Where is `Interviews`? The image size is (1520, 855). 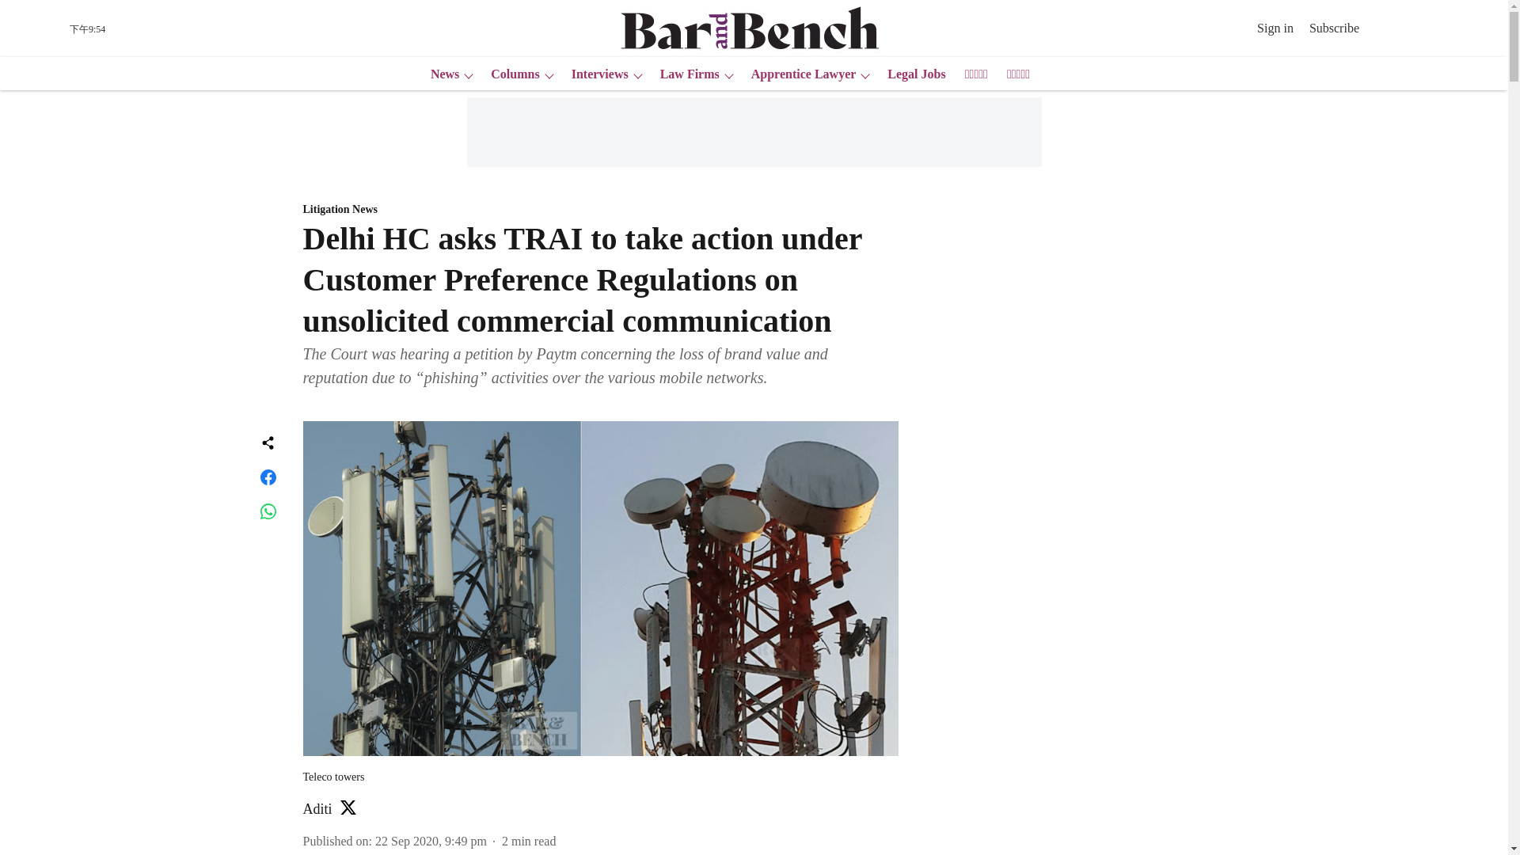
Interviews is located at coordinates (595, 74).